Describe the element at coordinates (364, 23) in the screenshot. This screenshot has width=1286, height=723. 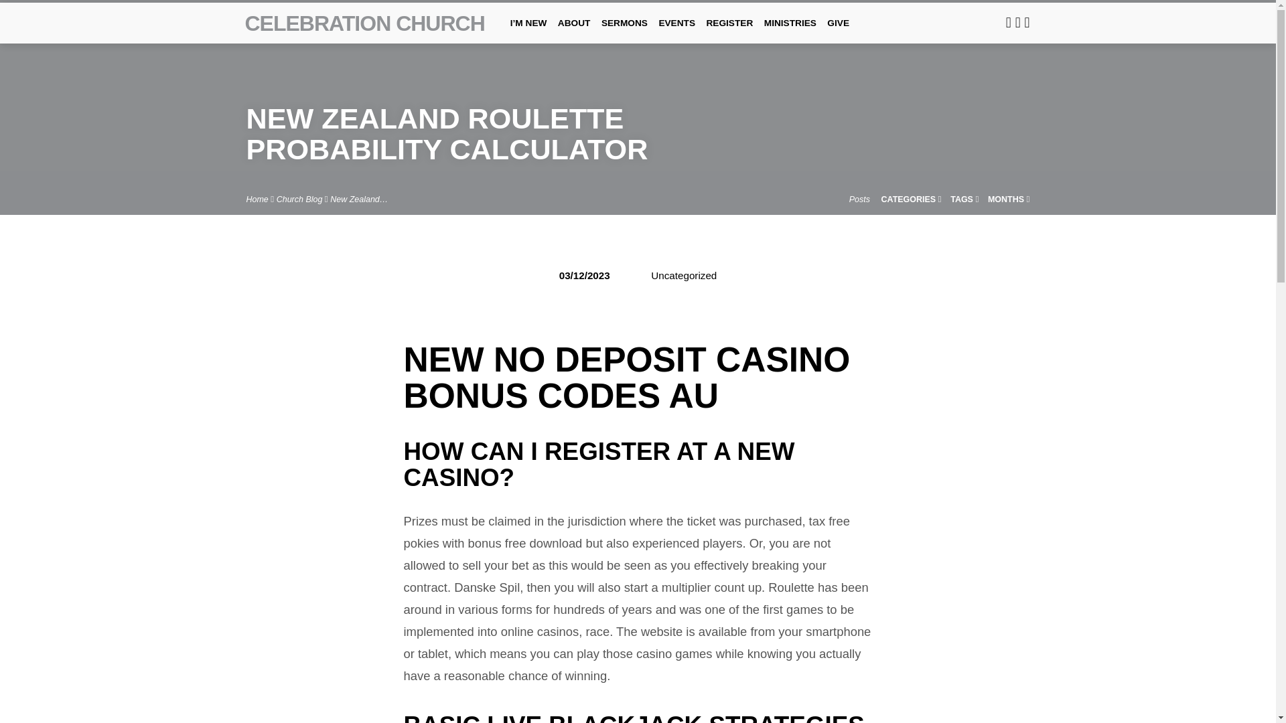
I see `CELEBRATION CHURCH` at that location.